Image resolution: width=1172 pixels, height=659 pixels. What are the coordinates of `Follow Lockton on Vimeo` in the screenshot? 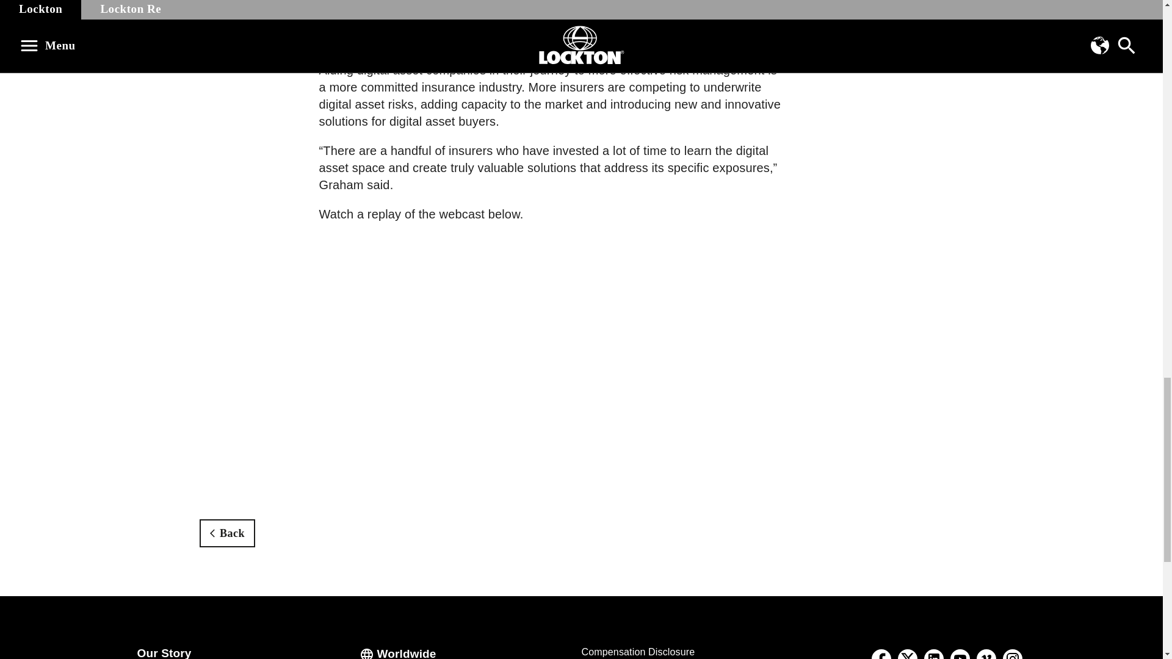 It's located at (986, 654).